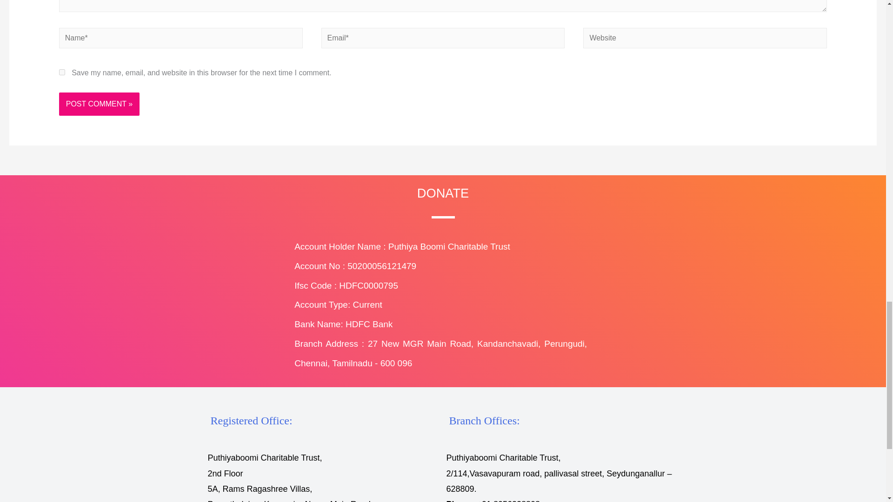  Describe the element at coordinates (251, 421) in the screenshot. I see `Registered Office` at that location.